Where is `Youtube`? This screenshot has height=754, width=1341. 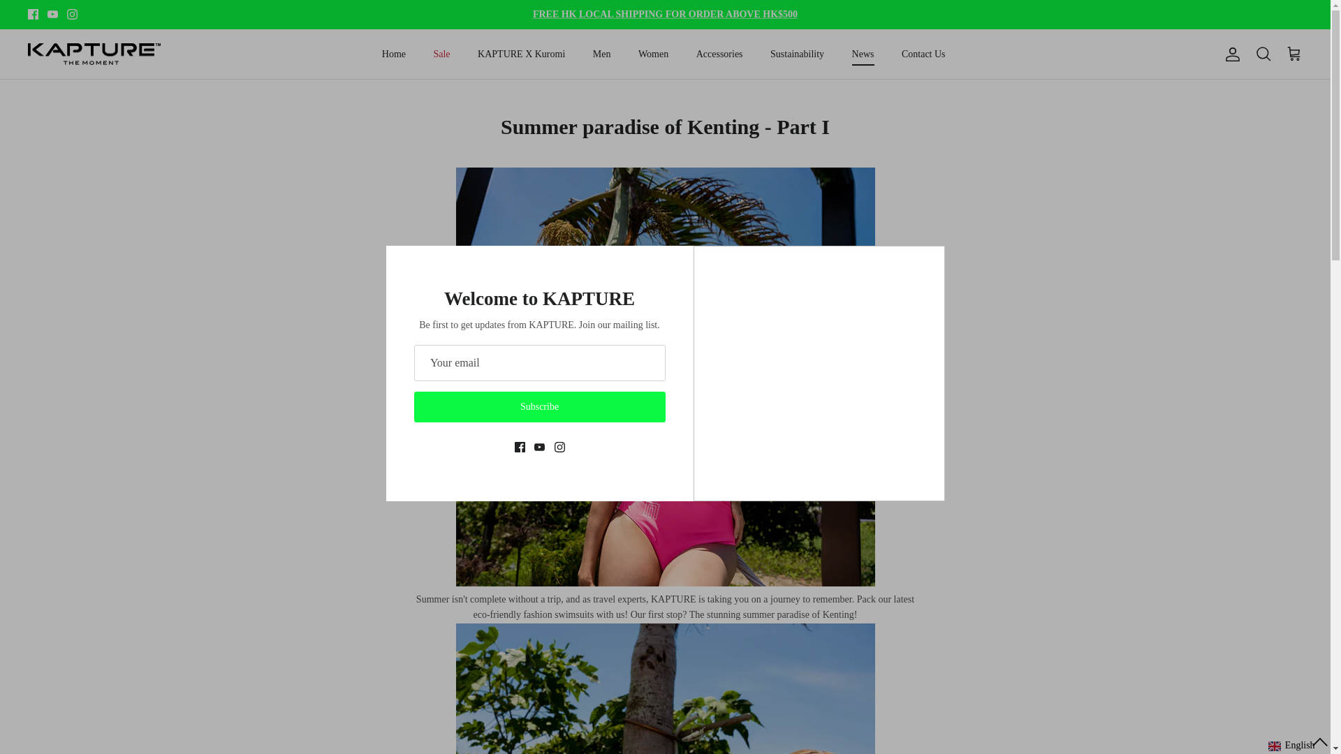 Youtube is located at coordinates (52, 14).